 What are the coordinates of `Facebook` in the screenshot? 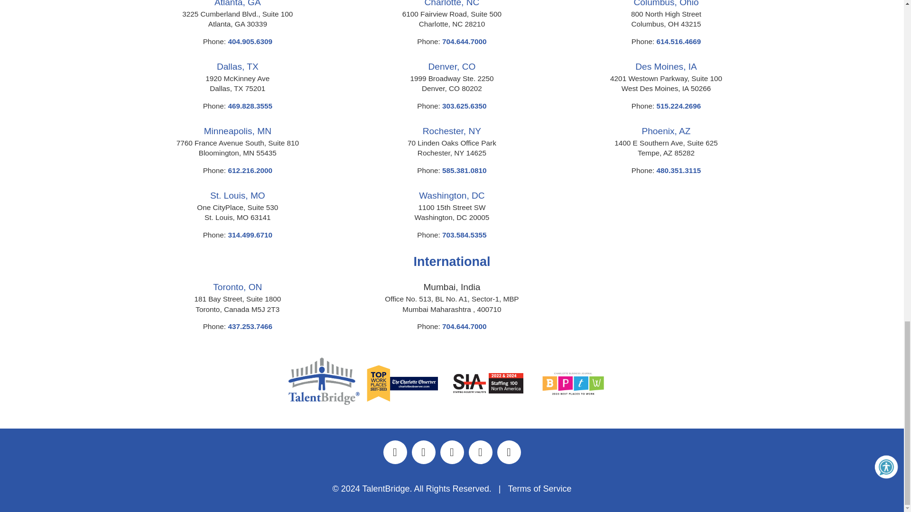 It's located at (423, 452).